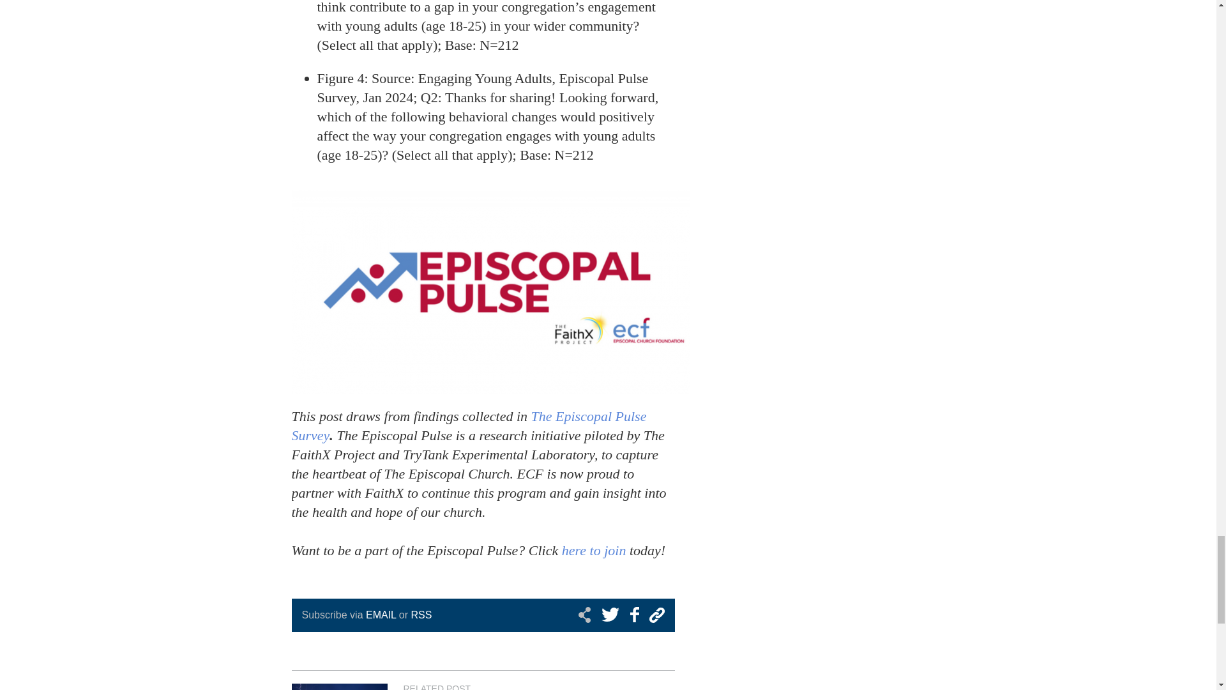 Image resolution: width=1226 pixels, height=690 pixels. I want to click on Email a Link, so click(654, 615).